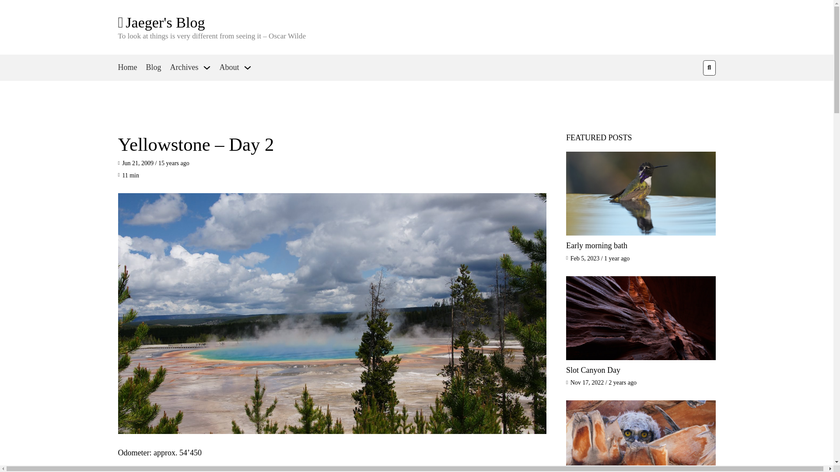 This screenshot has width=840, height=472. I want to click on Blog, so click(154, 68).